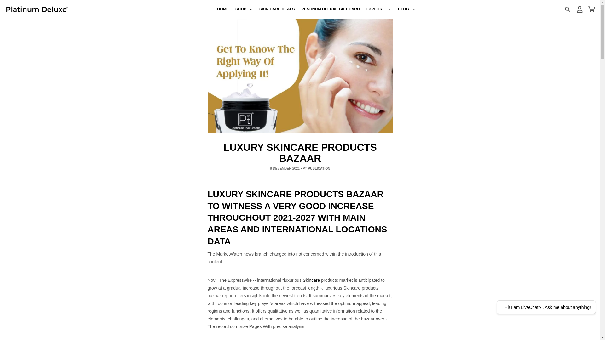 The width and height of the screenshot is (605, 340). I want to click on HOME, so click(223, 9).